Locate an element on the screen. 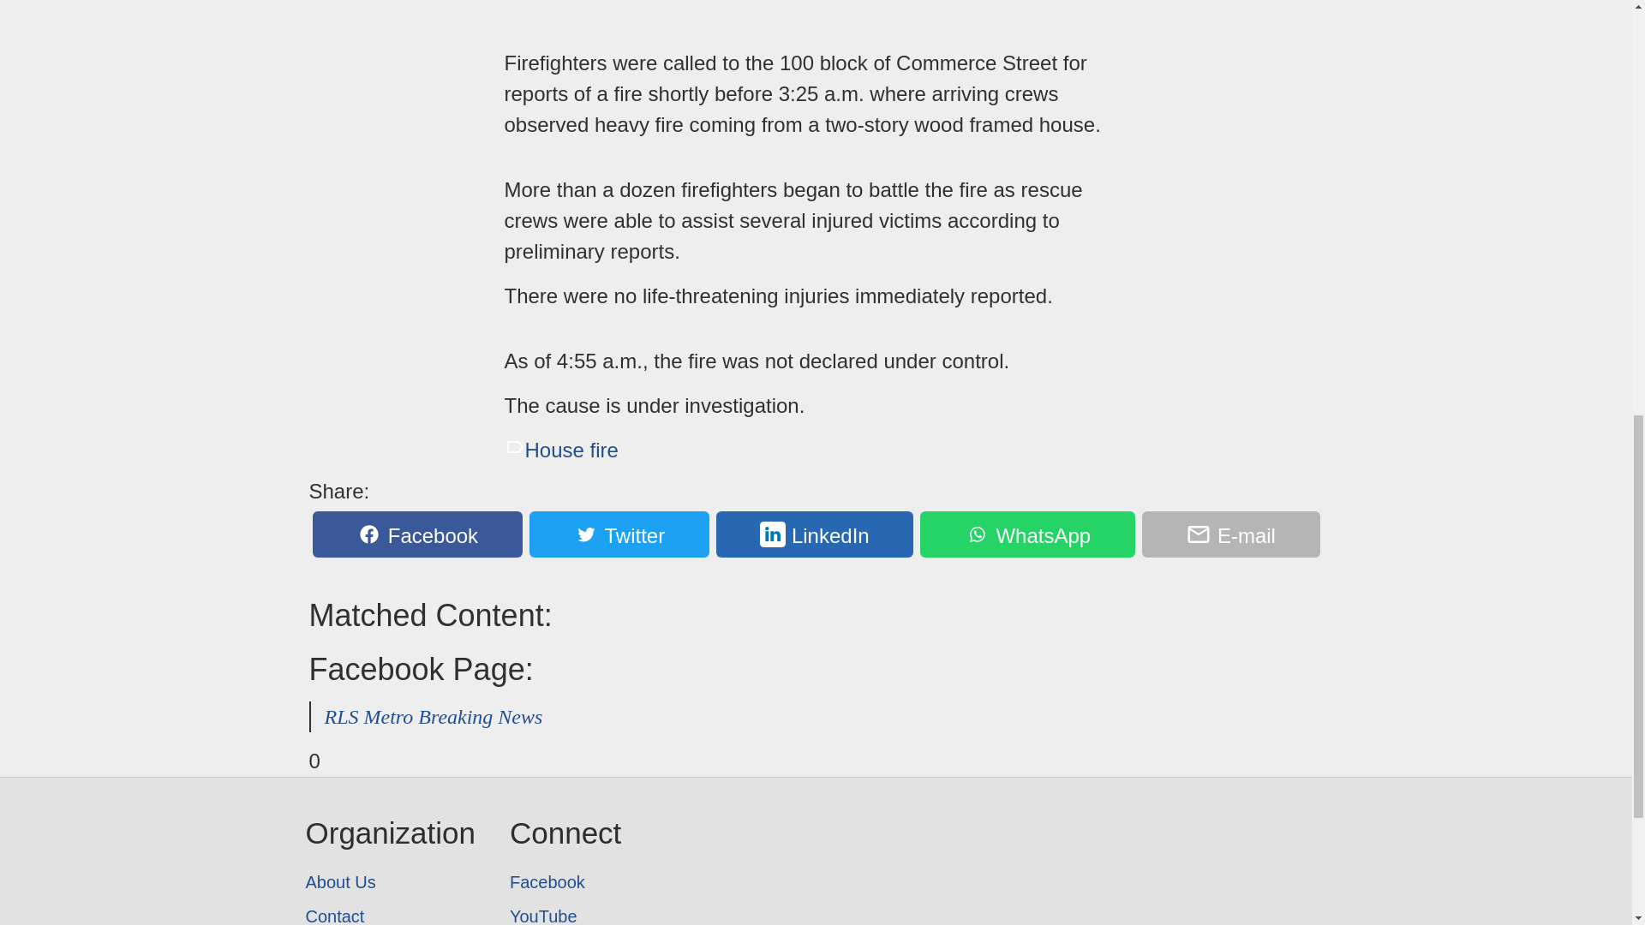  Twitter is located at coordinates (619, 534).